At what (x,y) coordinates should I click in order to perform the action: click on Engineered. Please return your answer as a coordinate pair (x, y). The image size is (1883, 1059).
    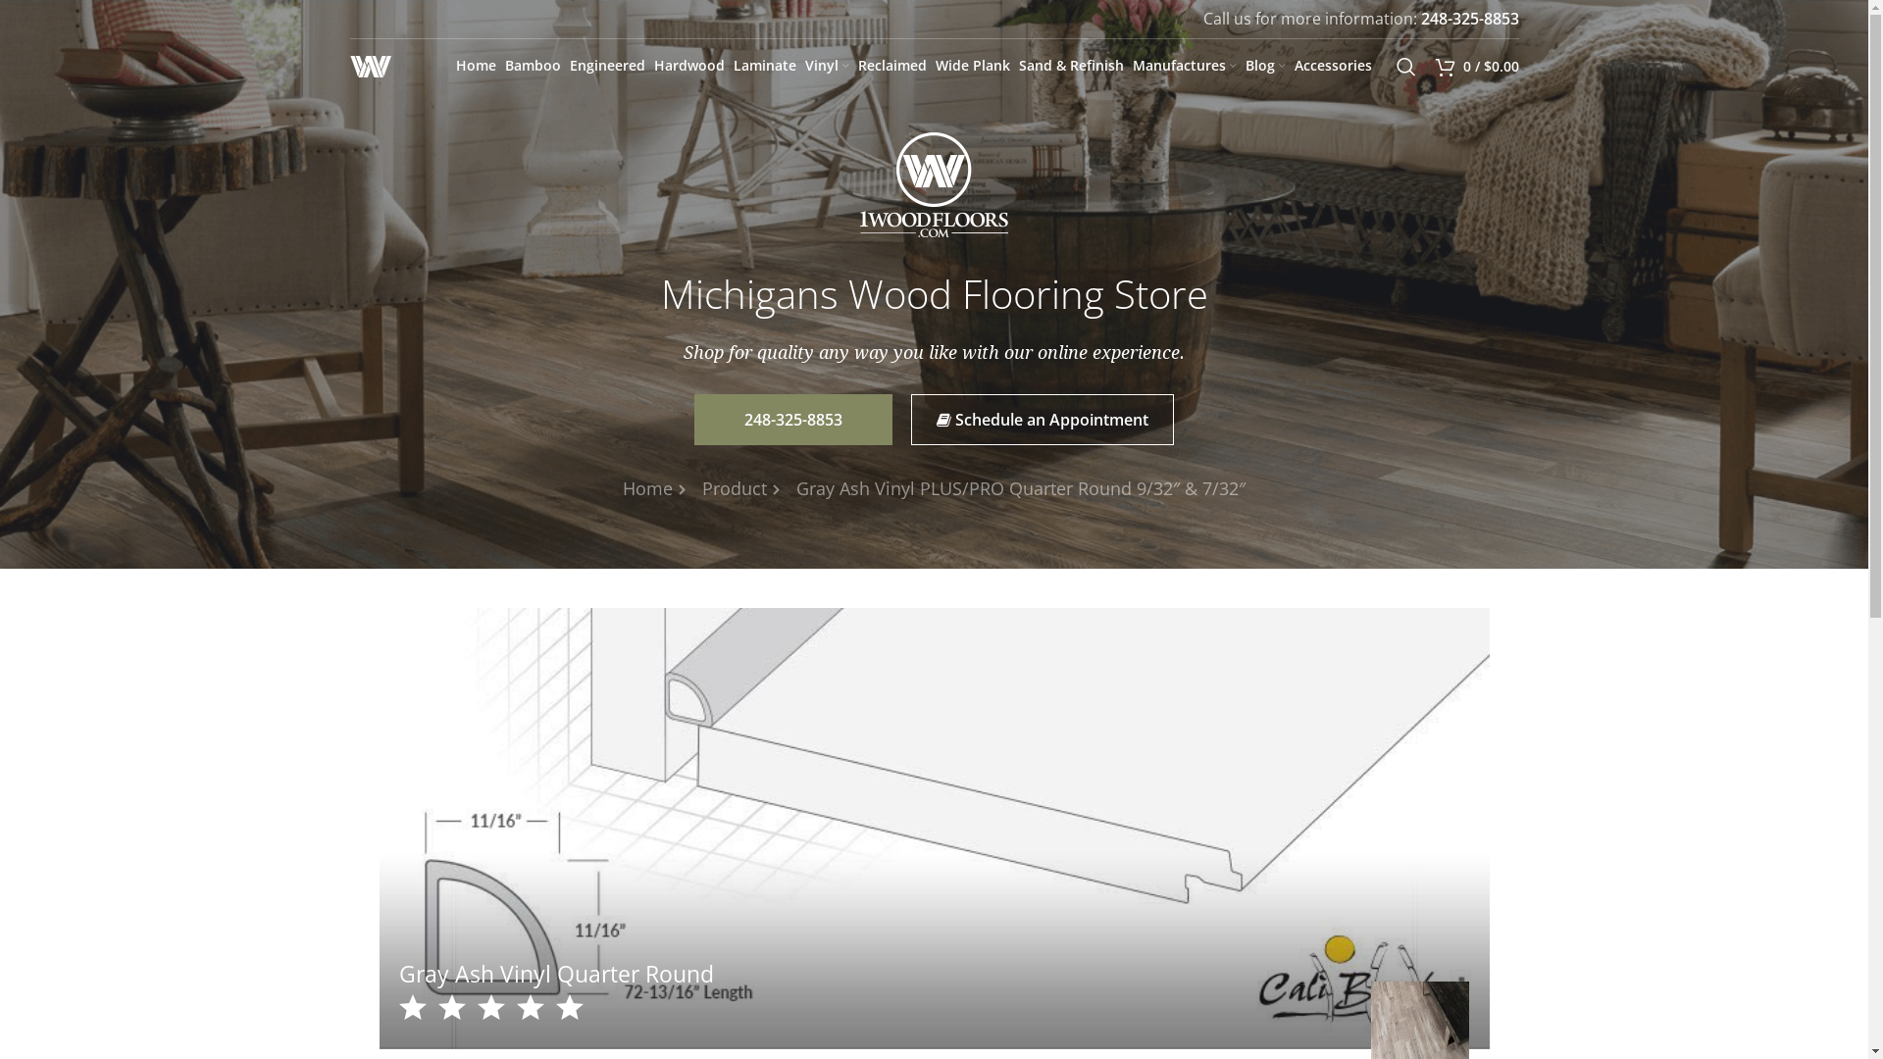
    Looking at the image, I should click on (607, 67).